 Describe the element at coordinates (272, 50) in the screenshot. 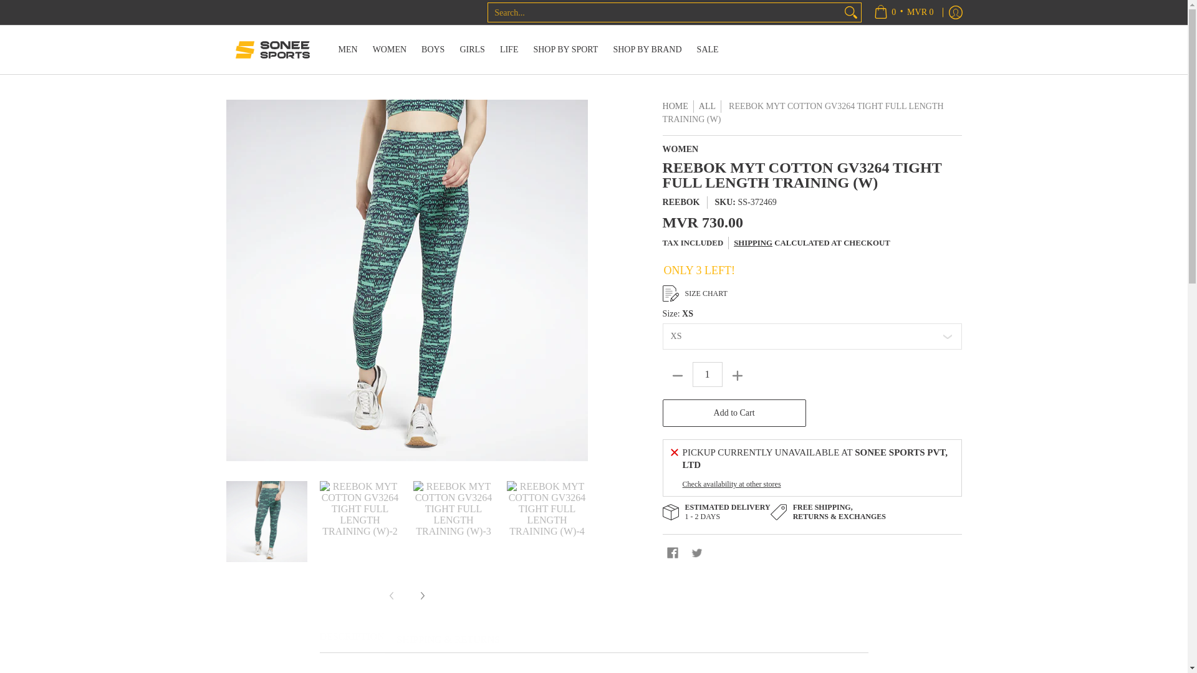

I see `Sonee Sports` at that location.